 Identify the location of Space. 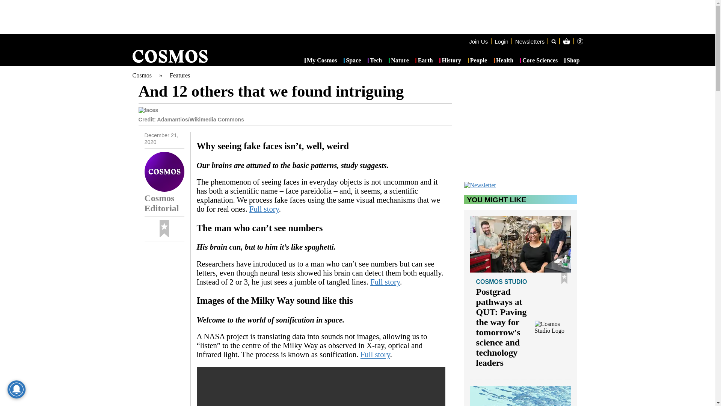
(352, 61).